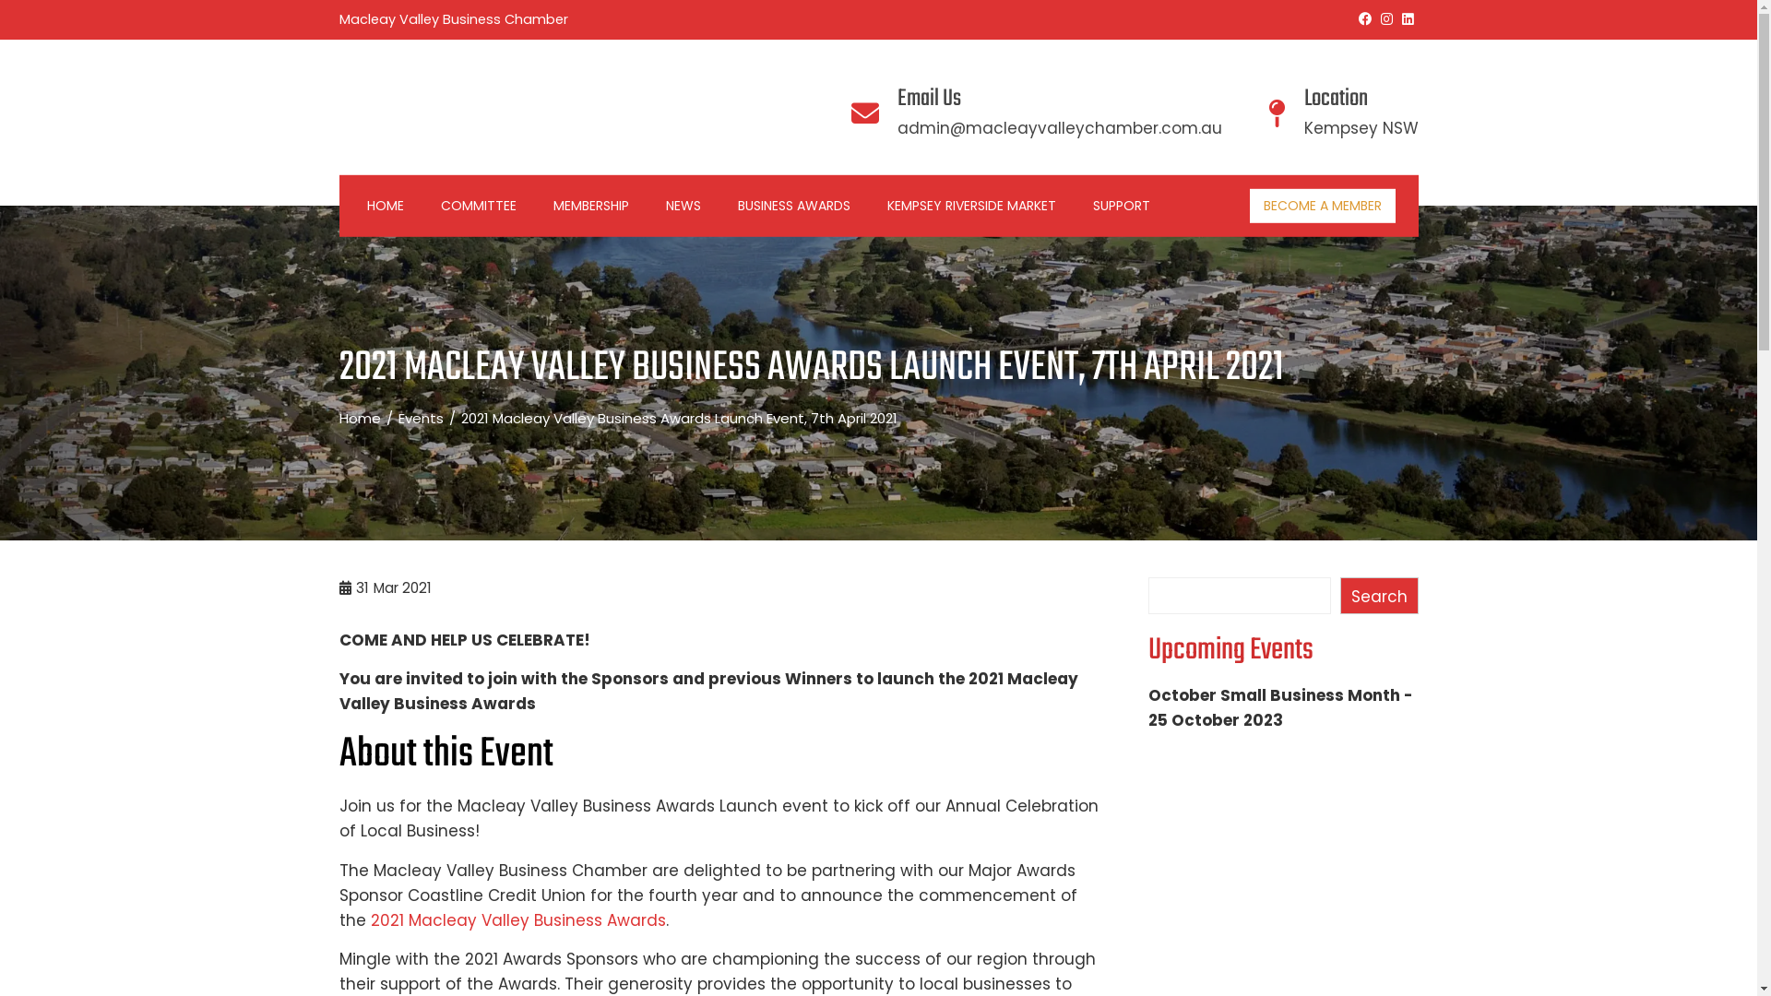 The width and height of the screenshot is (1771, 996). Describe the element at coordinates (590, 206) in the screenshot. I see `MEMBERSHIP` at that location.